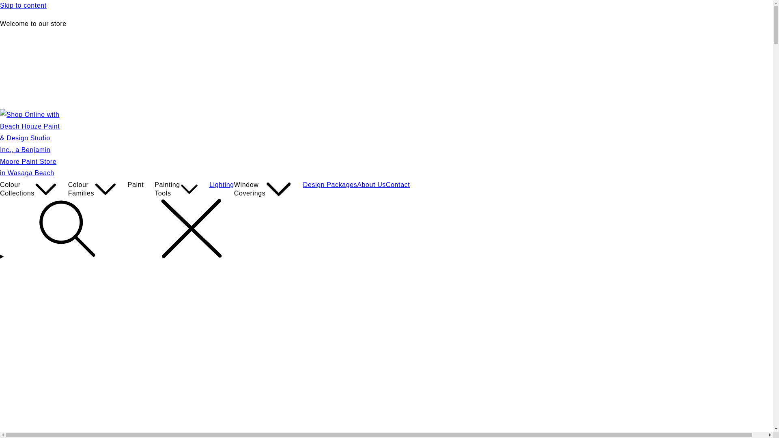 Image resolution: width=779 pixels, height=438 pixels. I want to click on Design Packages, so click(330, 185).